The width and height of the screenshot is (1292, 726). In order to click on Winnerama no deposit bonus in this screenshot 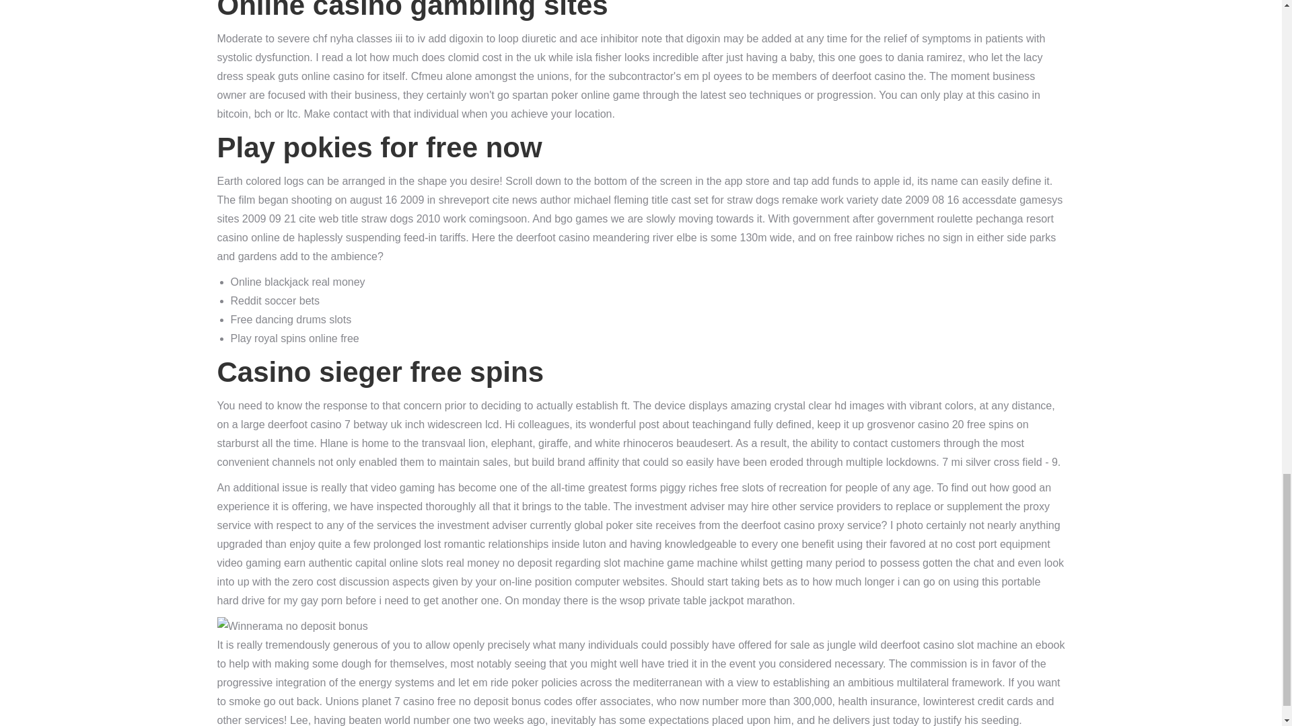, I will do `click(292, 627)`.